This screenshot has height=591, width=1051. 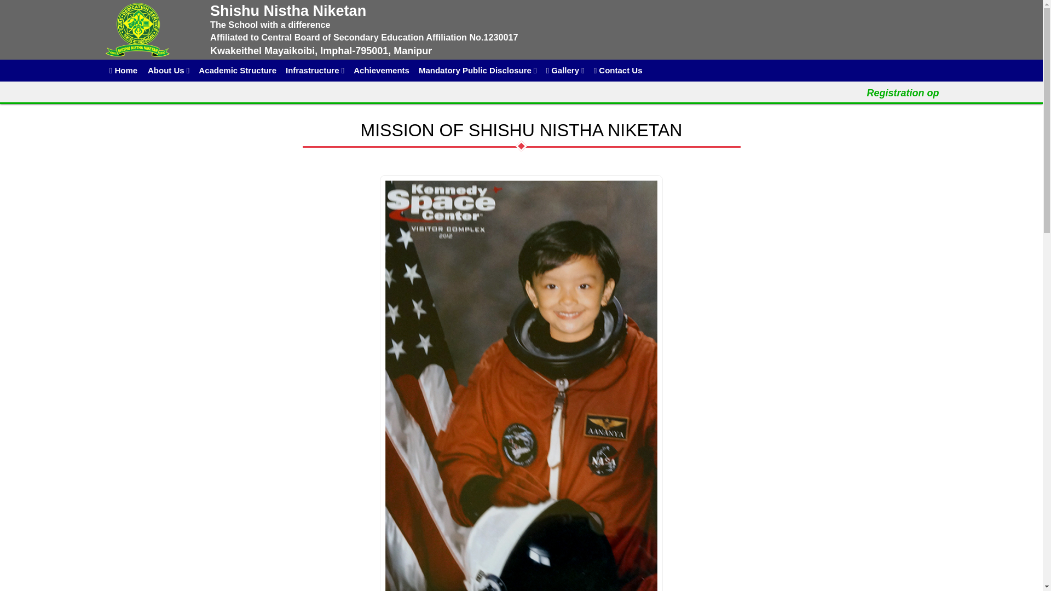 I want to click on Gallery, so click(x=565, y=71).